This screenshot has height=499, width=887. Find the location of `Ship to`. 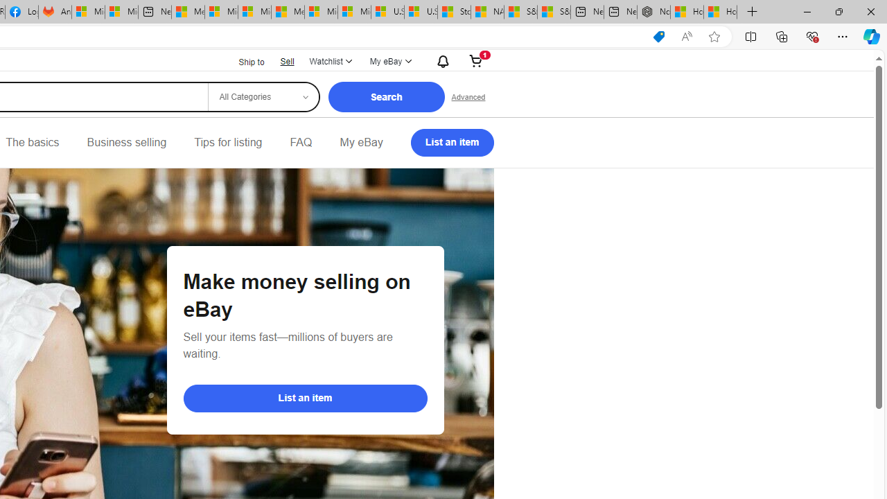

Ship to is located at coordinates (243, 62).